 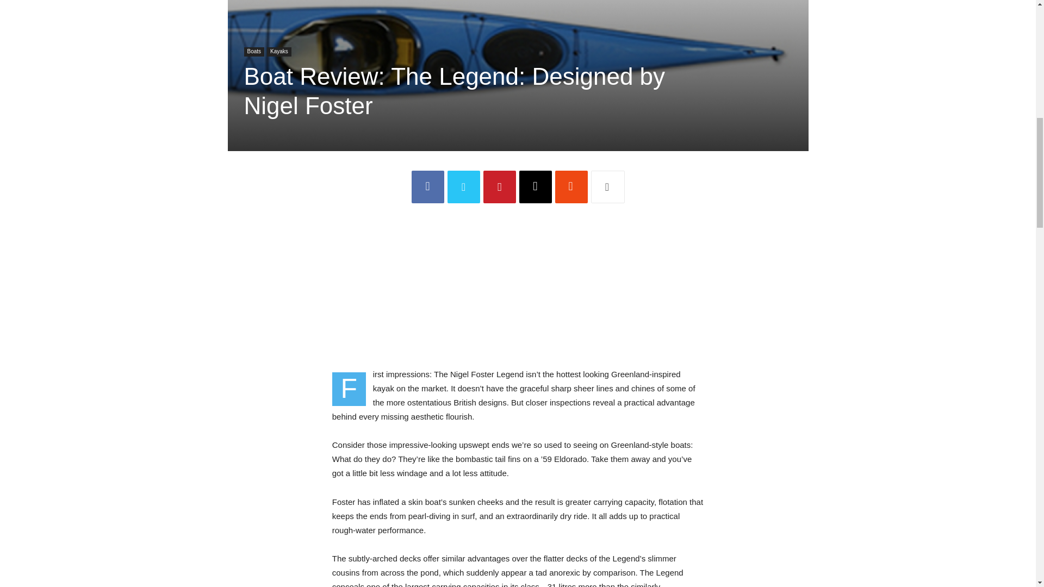 What do you see at coordinates (570, 187) in the screenshot?
I see `Mix` at bounding box center [570, 187].